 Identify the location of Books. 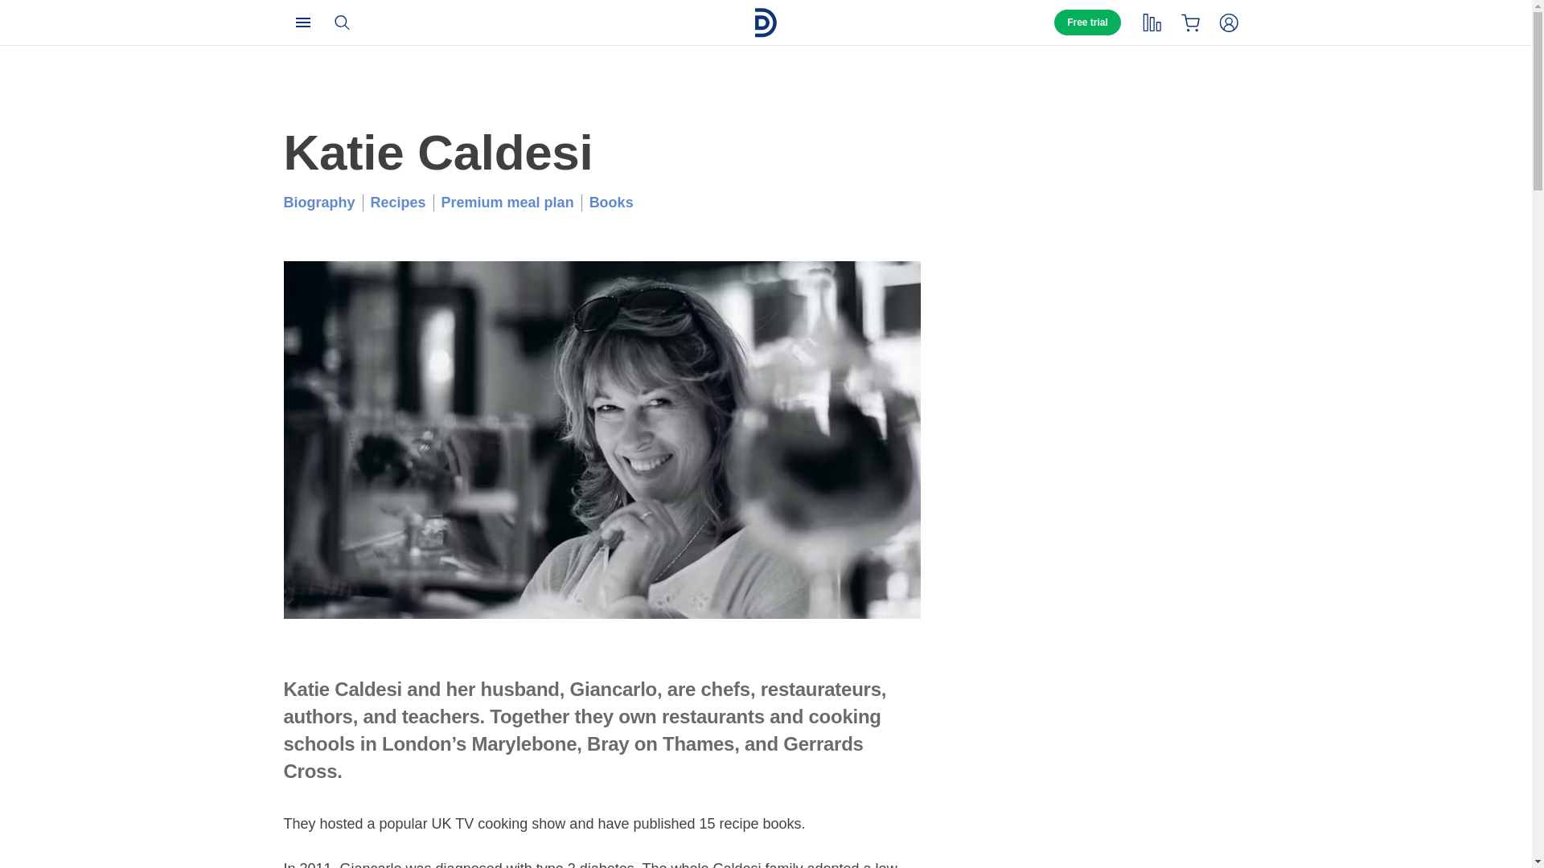
(611, 203).